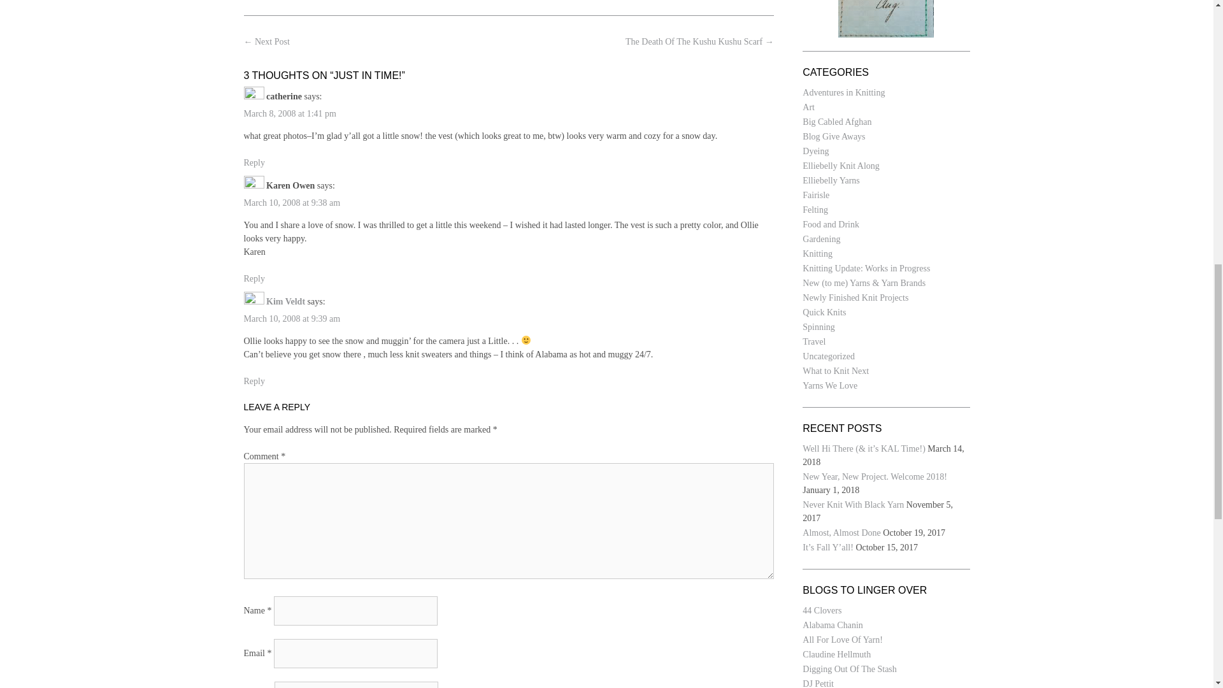 The width and height of the screenshot is (1223, 688). What do you see at coordinates (292, 203) in the screenshot?
I see `March 10, 2008 at 9:38 am` at bounding box center [292, 203].